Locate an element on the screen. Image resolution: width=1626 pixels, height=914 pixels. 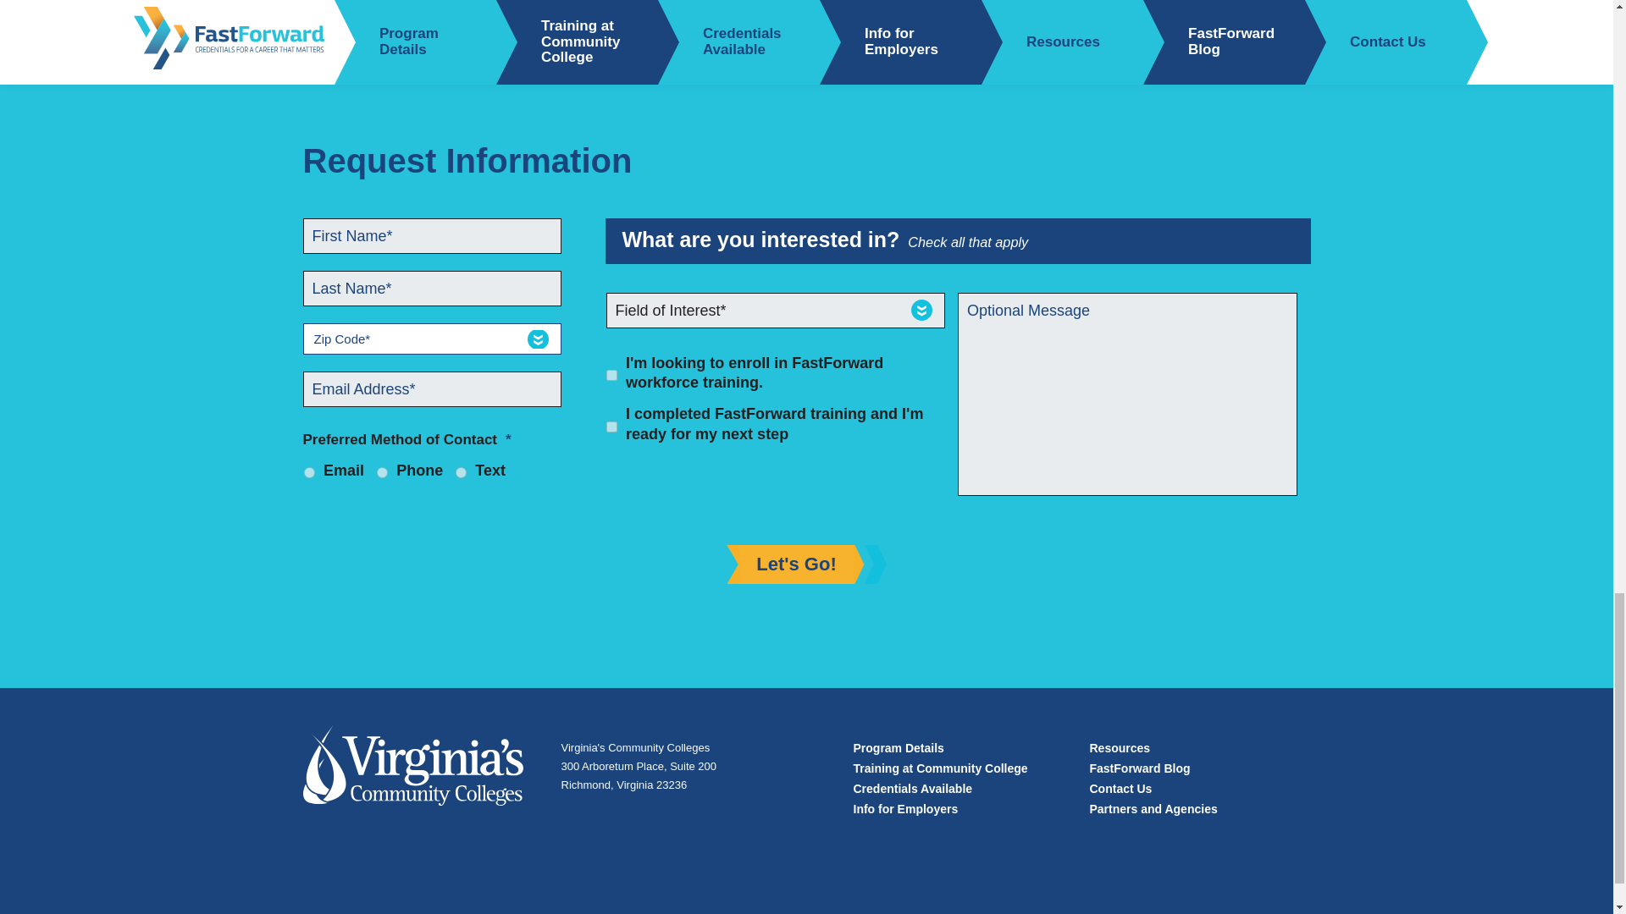
LinkedIn is located at coordinates (506, 13).